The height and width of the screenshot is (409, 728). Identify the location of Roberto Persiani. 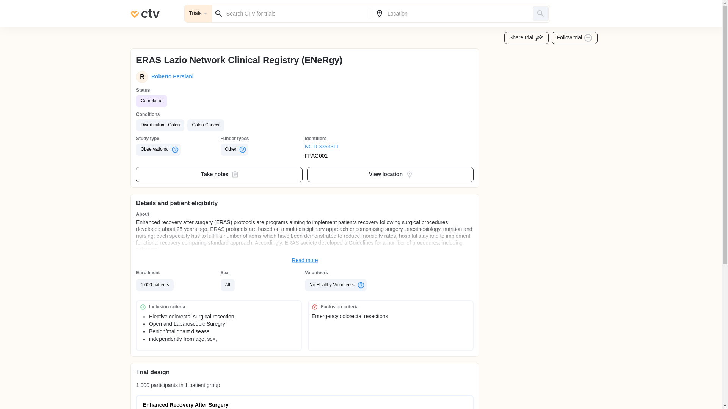
(171, 76).